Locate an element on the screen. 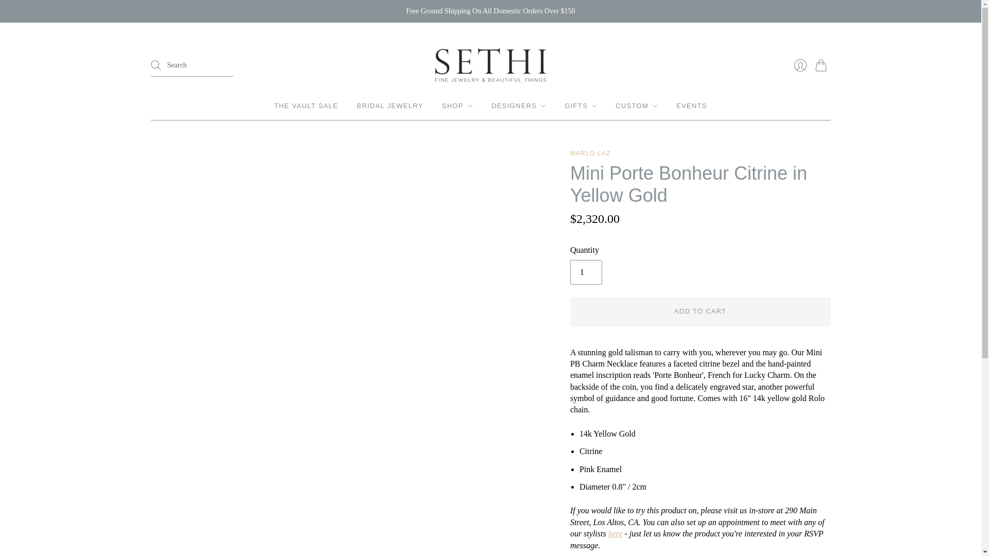 Image resolution: width=989 pixels, height=556 pixels. THE VAULT SALE is located at coordinates (306, 106).